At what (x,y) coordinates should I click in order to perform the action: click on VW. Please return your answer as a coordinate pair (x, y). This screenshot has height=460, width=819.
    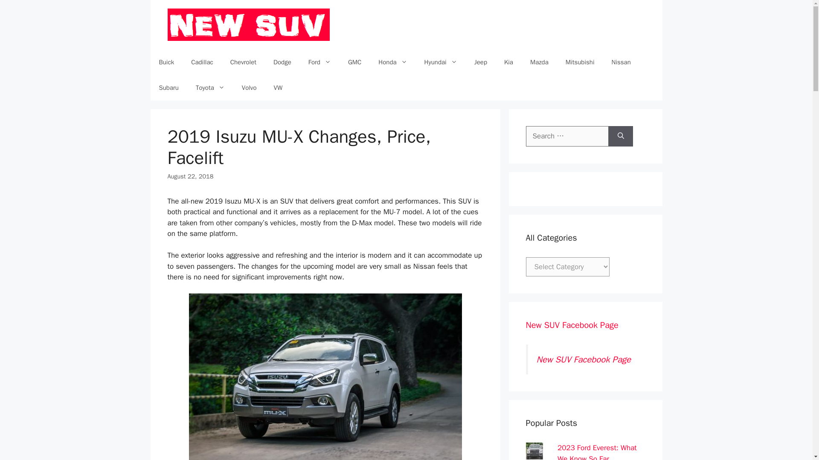
    Looking at the image, I should click on (278, 88).